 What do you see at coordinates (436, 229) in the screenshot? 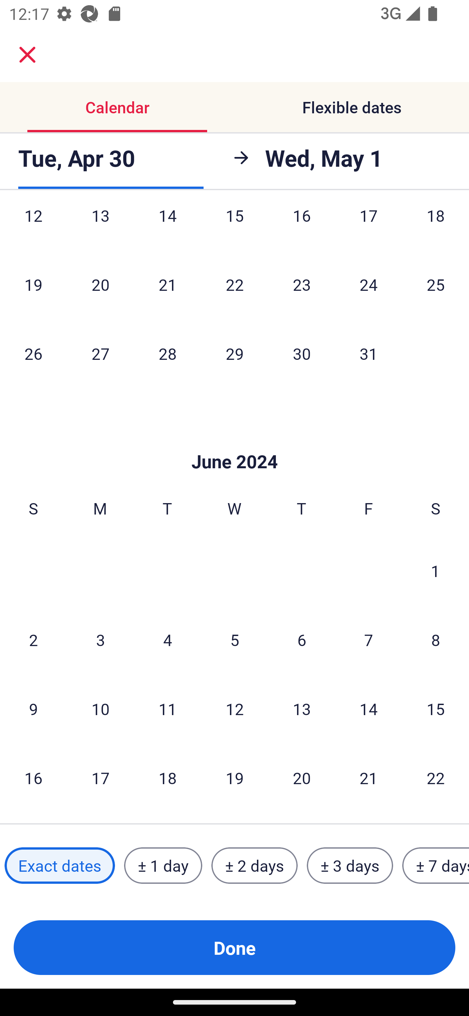
I see `18 Saturday, May 18, 2024` at bounding box center [436, 229].